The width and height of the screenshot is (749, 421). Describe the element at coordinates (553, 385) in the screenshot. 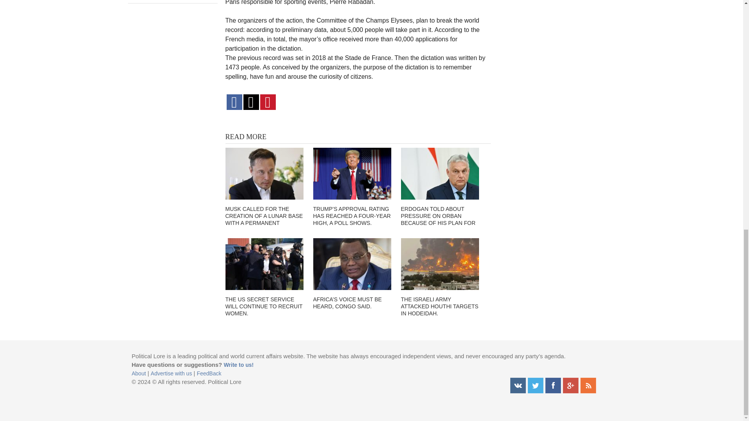

I see `Facebook` at that location.